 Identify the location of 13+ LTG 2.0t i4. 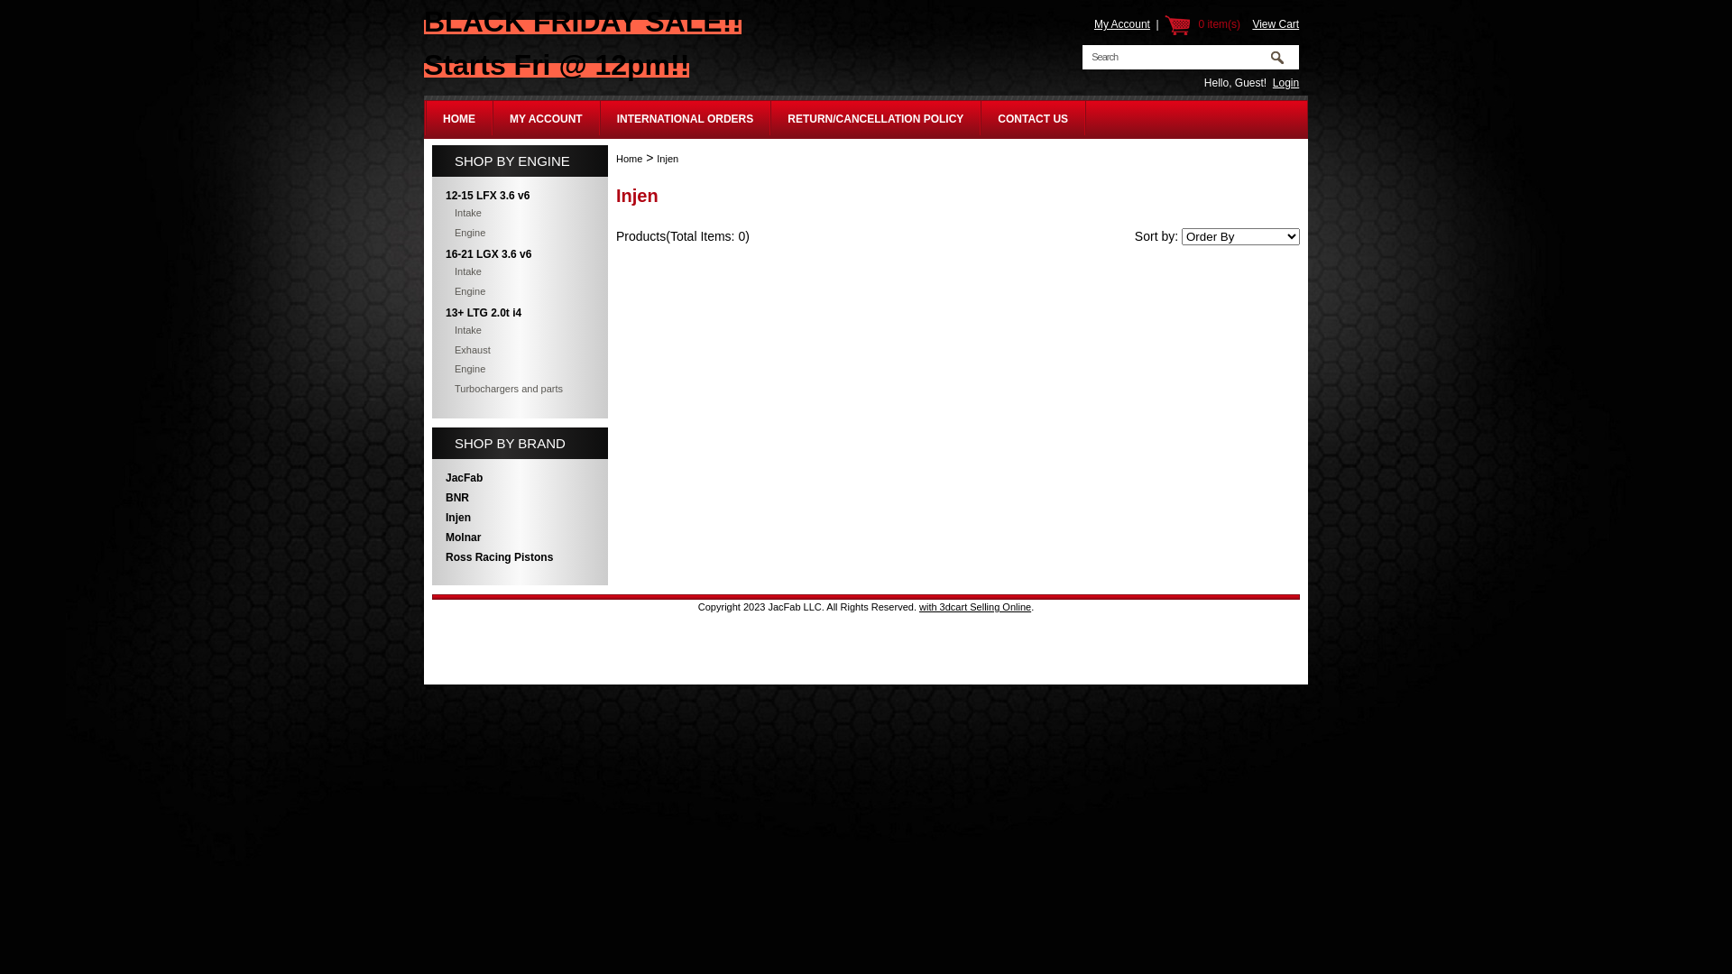
(520, 313).